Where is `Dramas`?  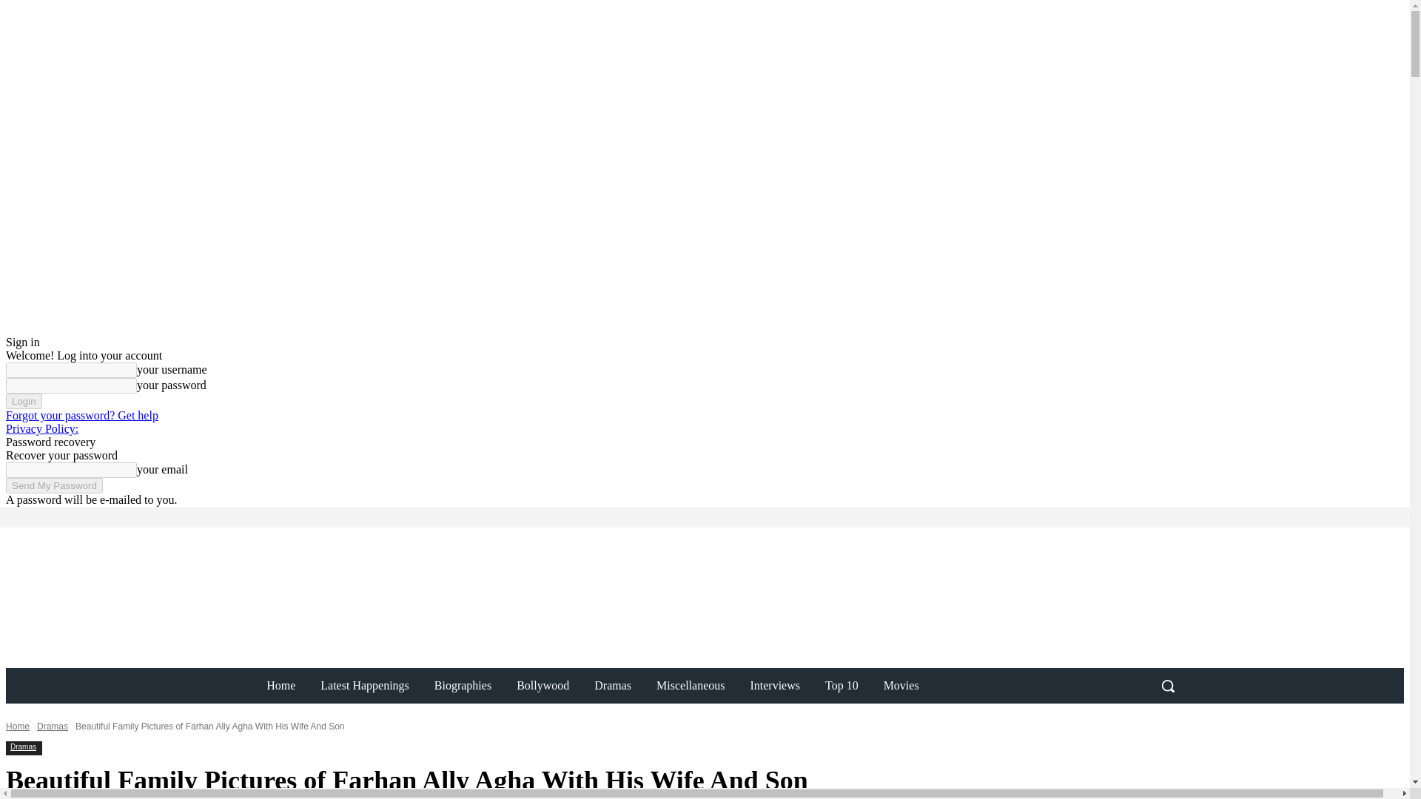 Dramas is located at coordinates (52, 726).